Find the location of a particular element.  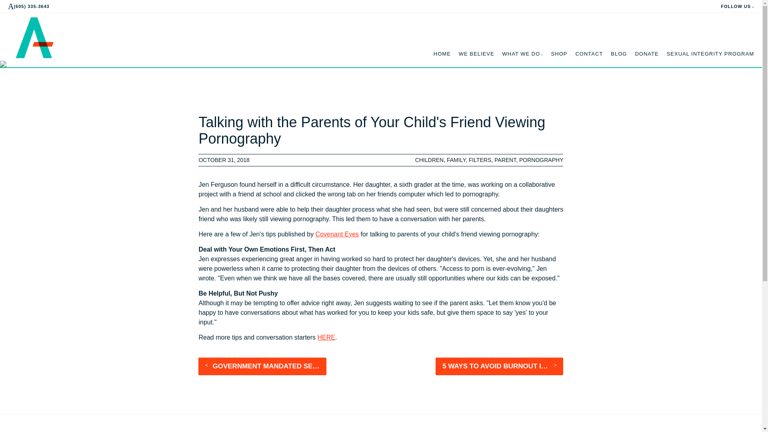

WE BELIEVE is located at coordinates (476, 54).